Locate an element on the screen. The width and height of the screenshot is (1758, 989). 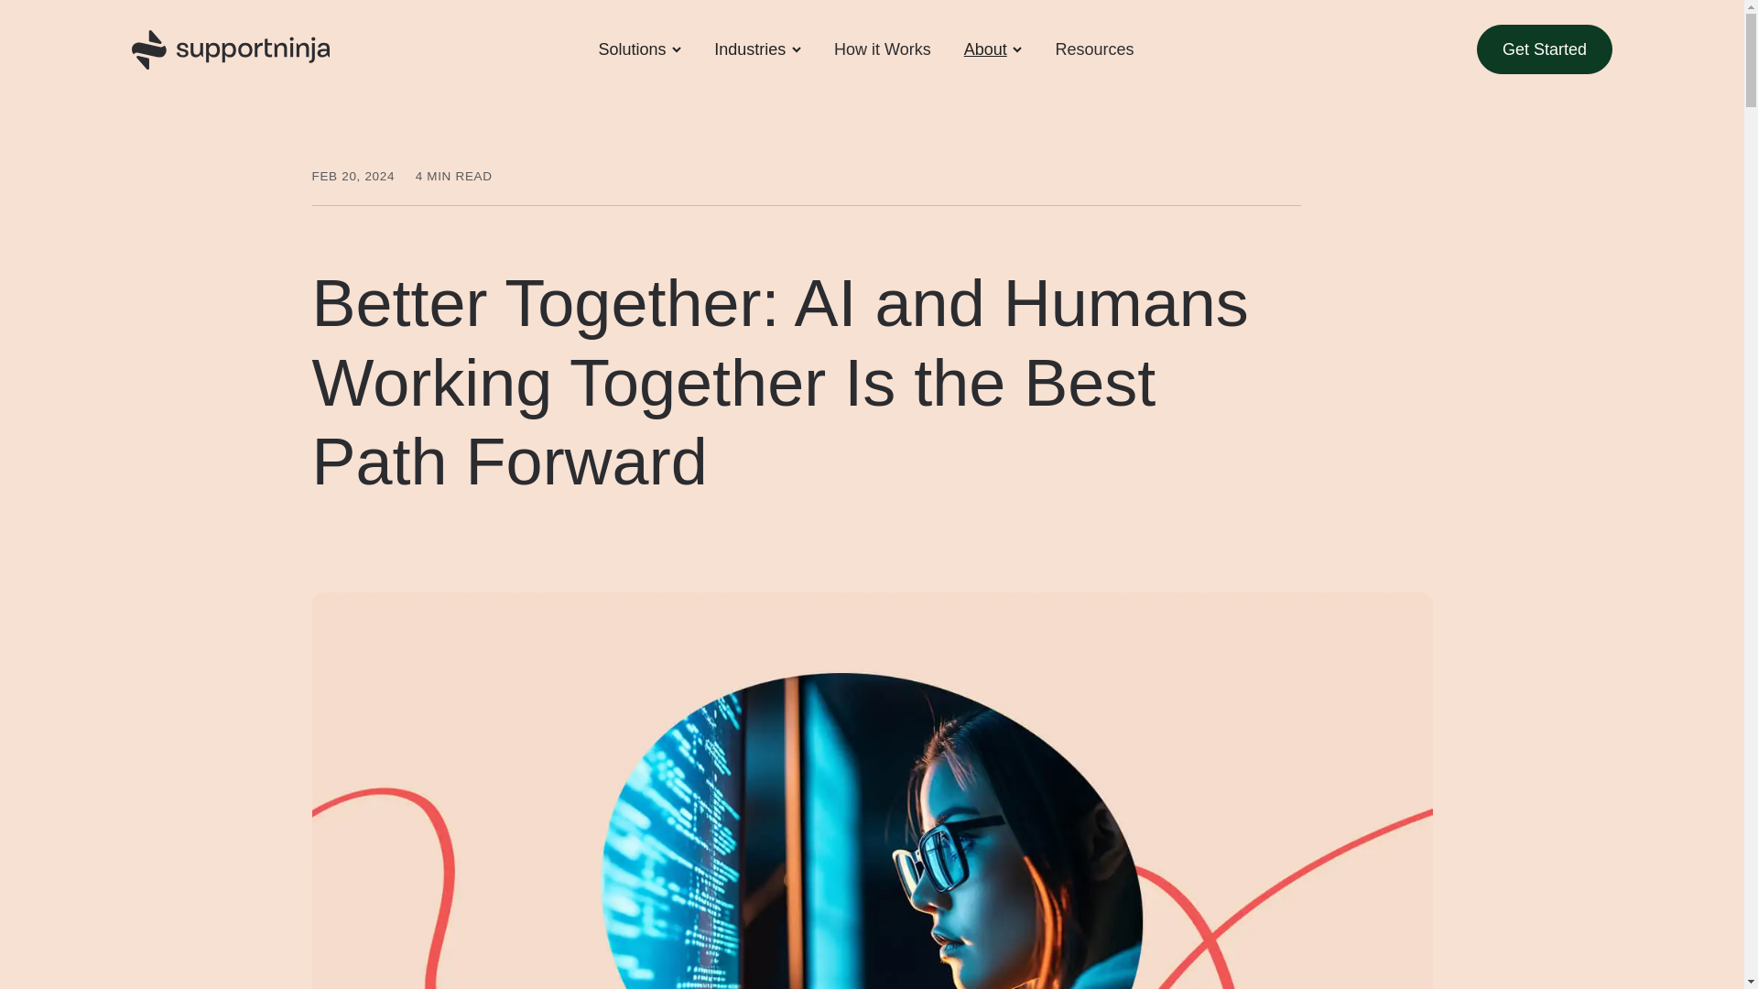
Get Started is located at coordinates (1544, 49).